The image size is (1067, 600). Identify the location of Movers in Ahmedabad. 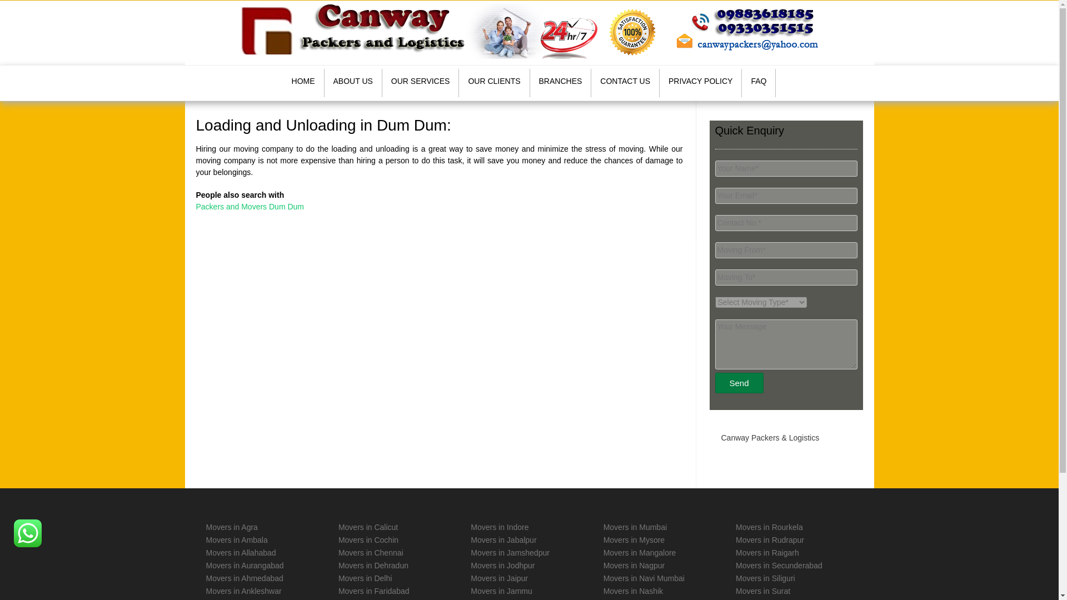
(244, 578).